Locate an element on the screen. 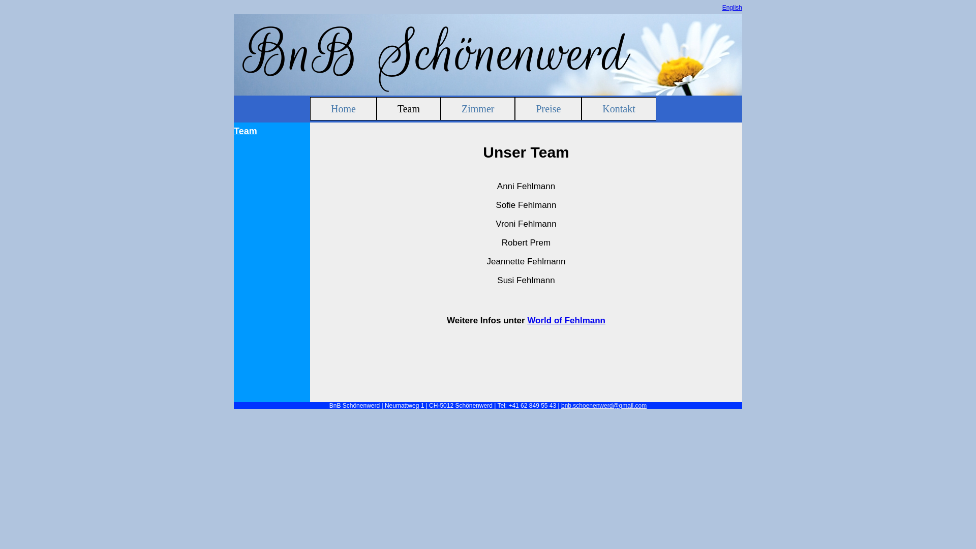  Preise is located at coordinates (548, 109).